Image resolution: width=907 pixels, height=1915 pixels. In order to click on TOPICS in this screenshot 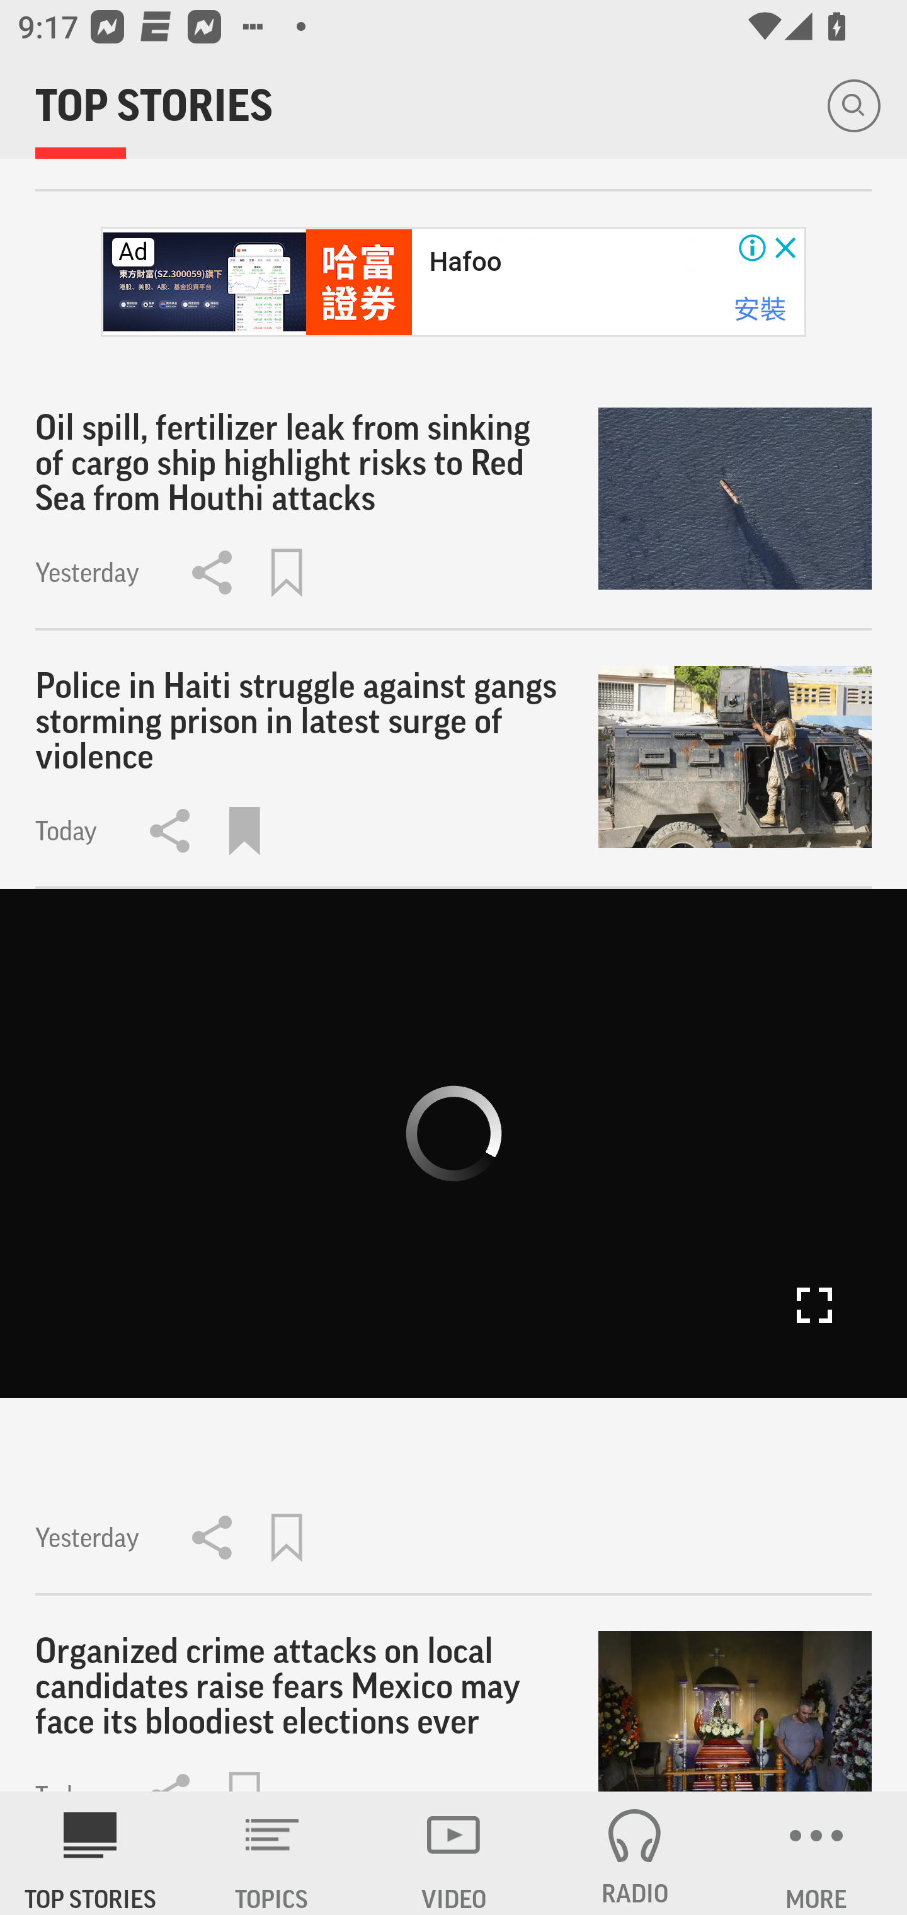, I will do `click(272, 1853)`.